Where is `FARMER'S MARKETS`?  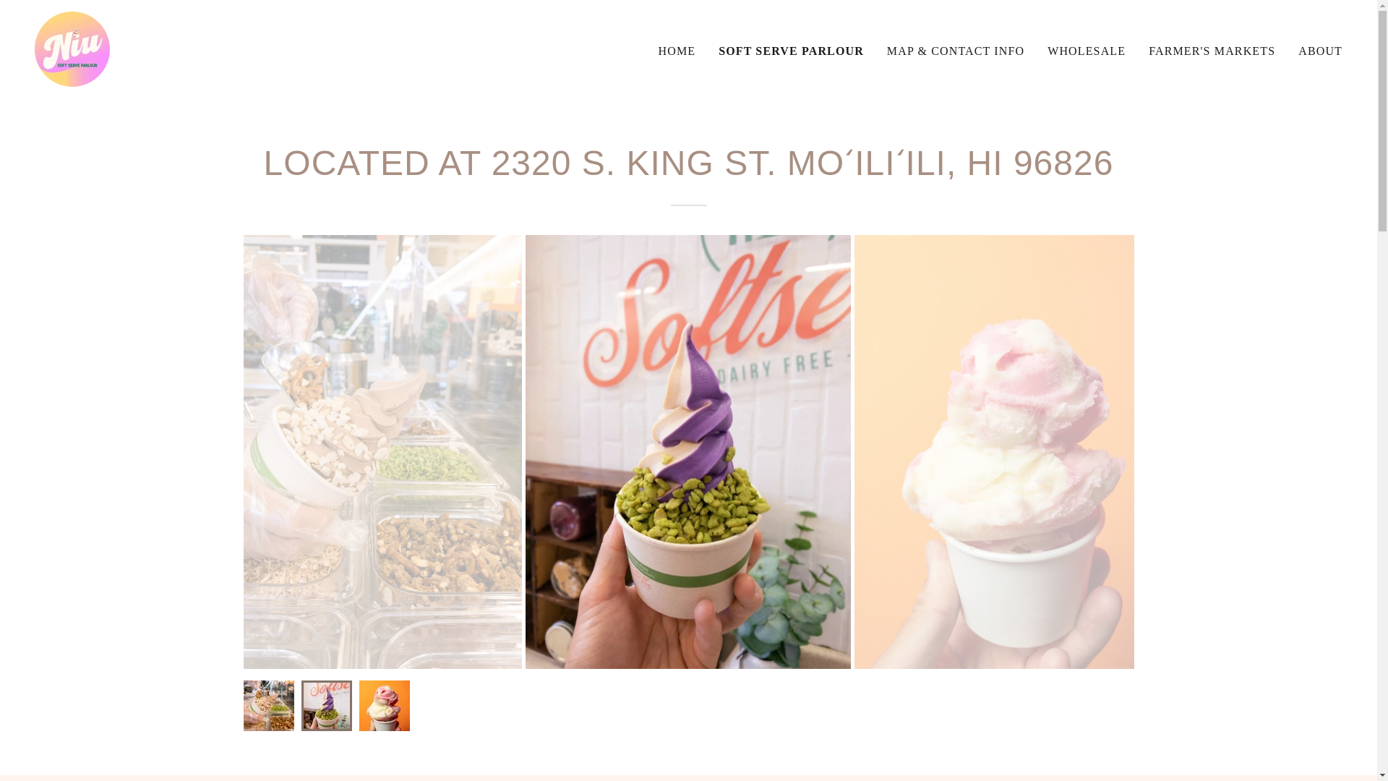 FARMER'S MARKETS is located at coordinates (1212, 50).